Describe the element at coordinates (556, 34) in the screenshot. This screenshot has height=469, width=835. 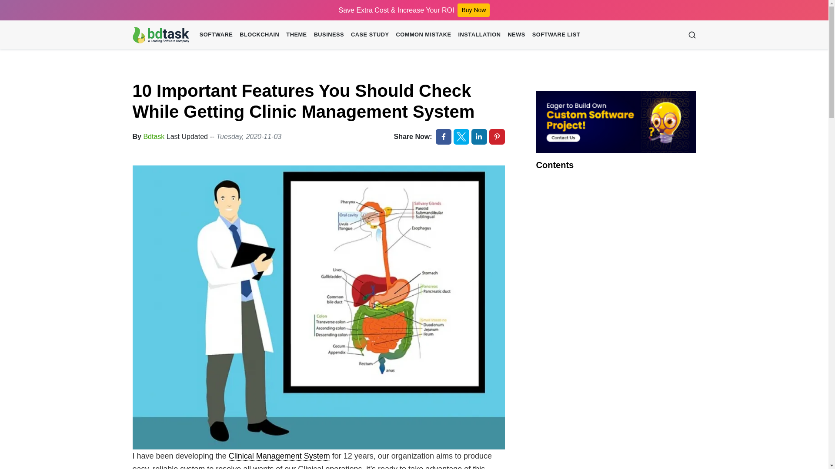
I see `SOFTWARE LIST` at that location.